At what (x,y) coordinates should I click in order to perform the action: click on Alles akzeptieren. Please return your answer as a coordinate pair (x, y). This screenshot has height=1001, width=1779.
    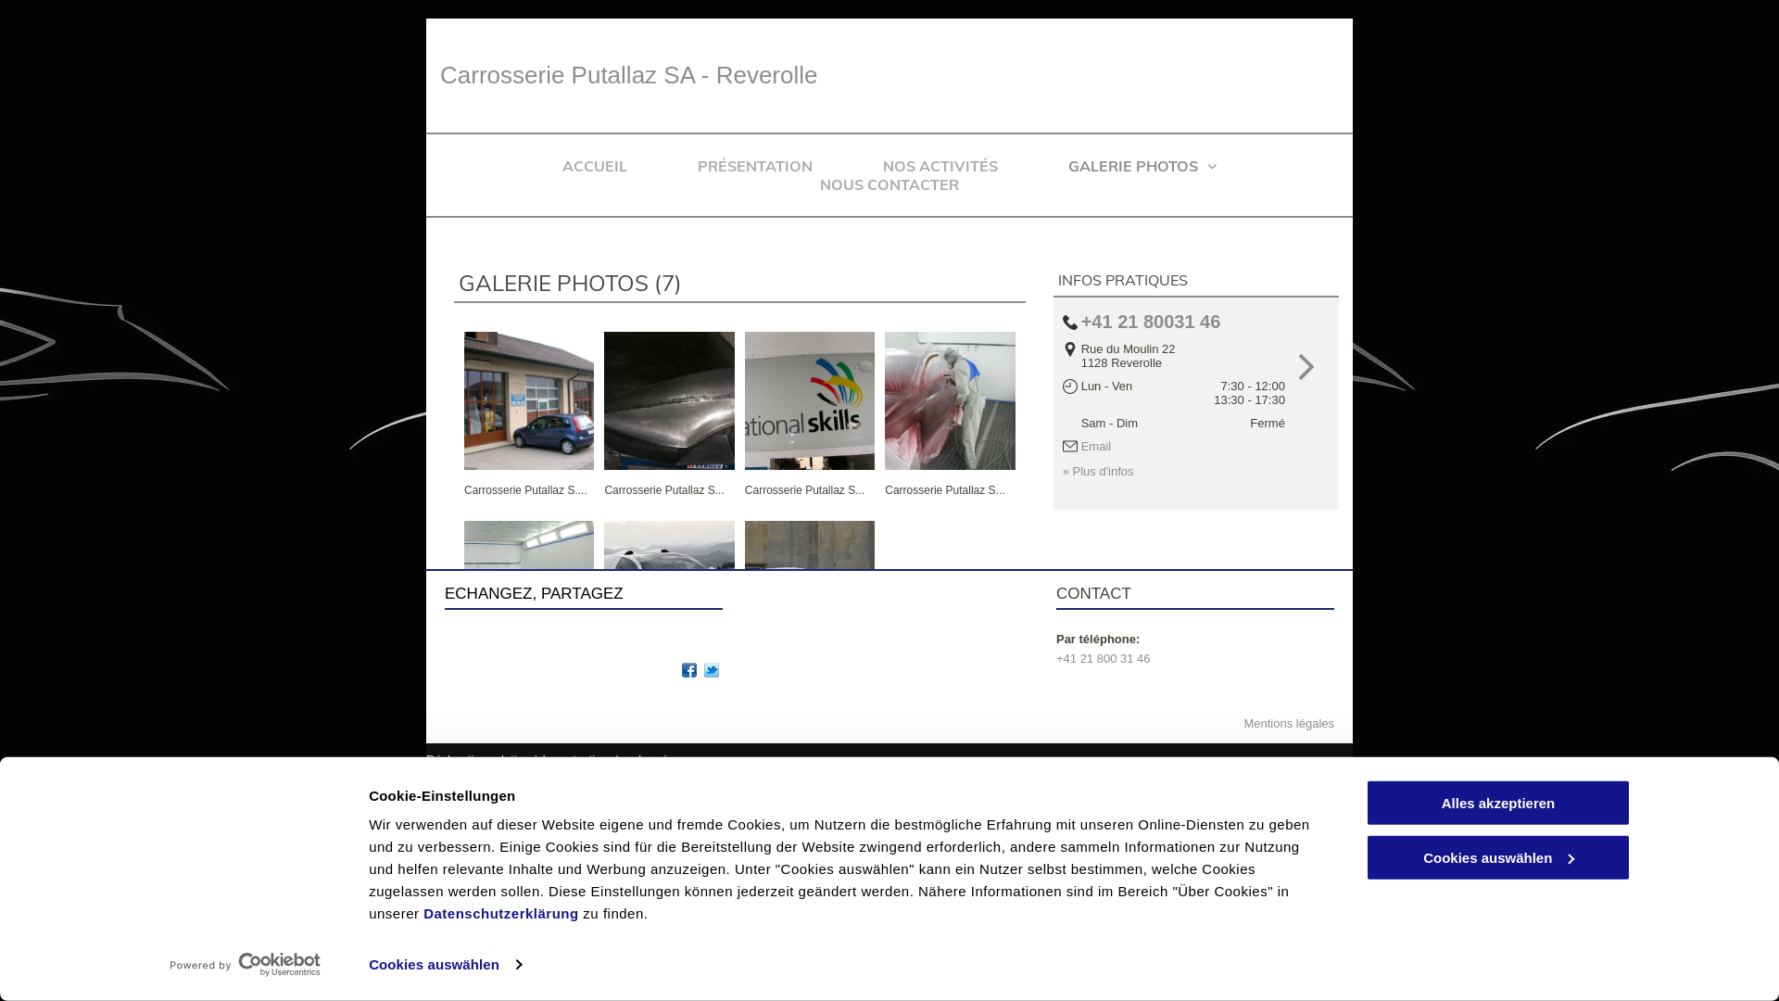
    Looking at the image, I should click on (1498, 803).